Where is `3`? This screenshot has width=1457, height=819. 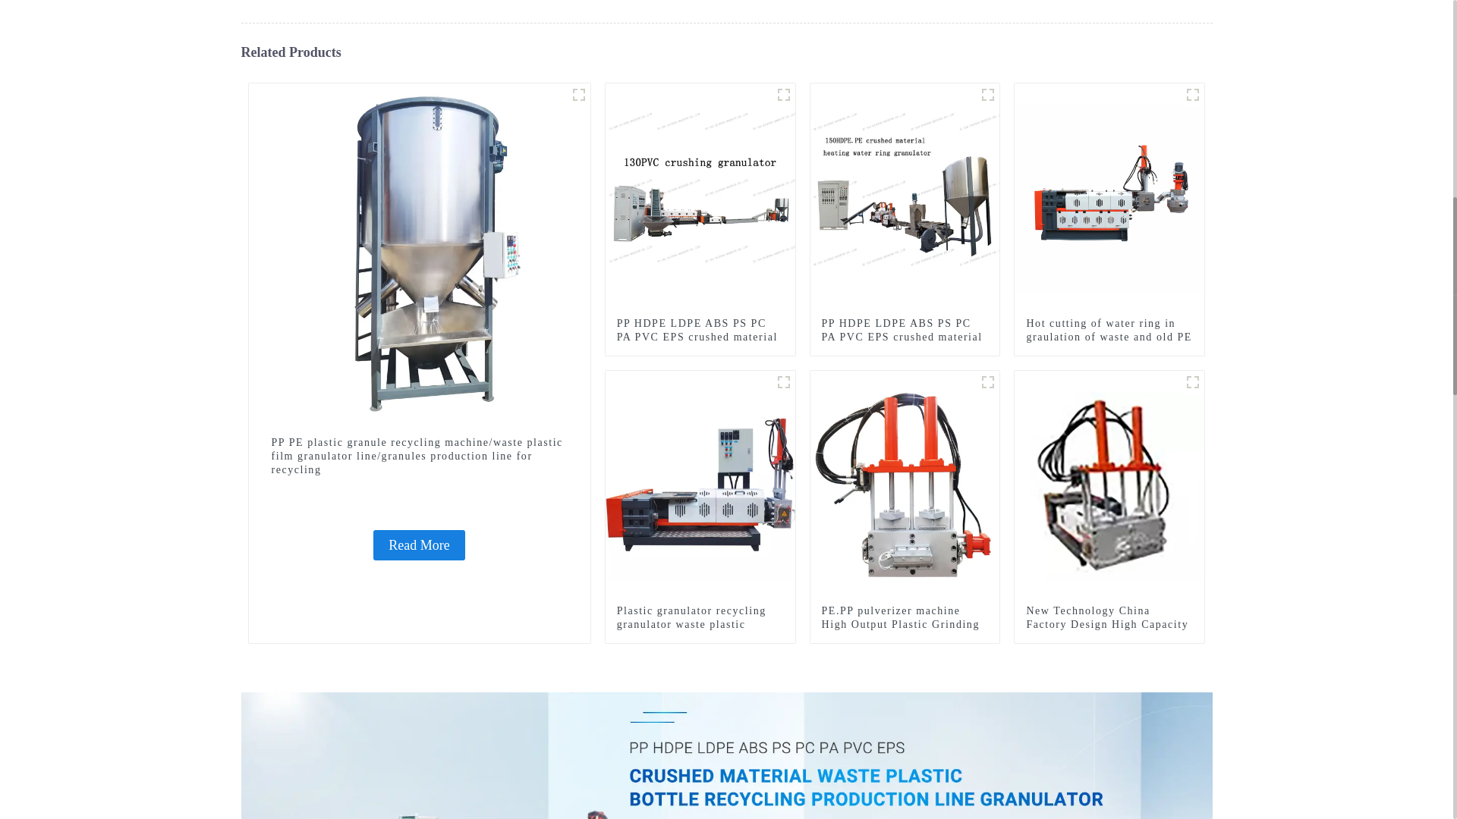 3 is located at coordinates (988, 382).